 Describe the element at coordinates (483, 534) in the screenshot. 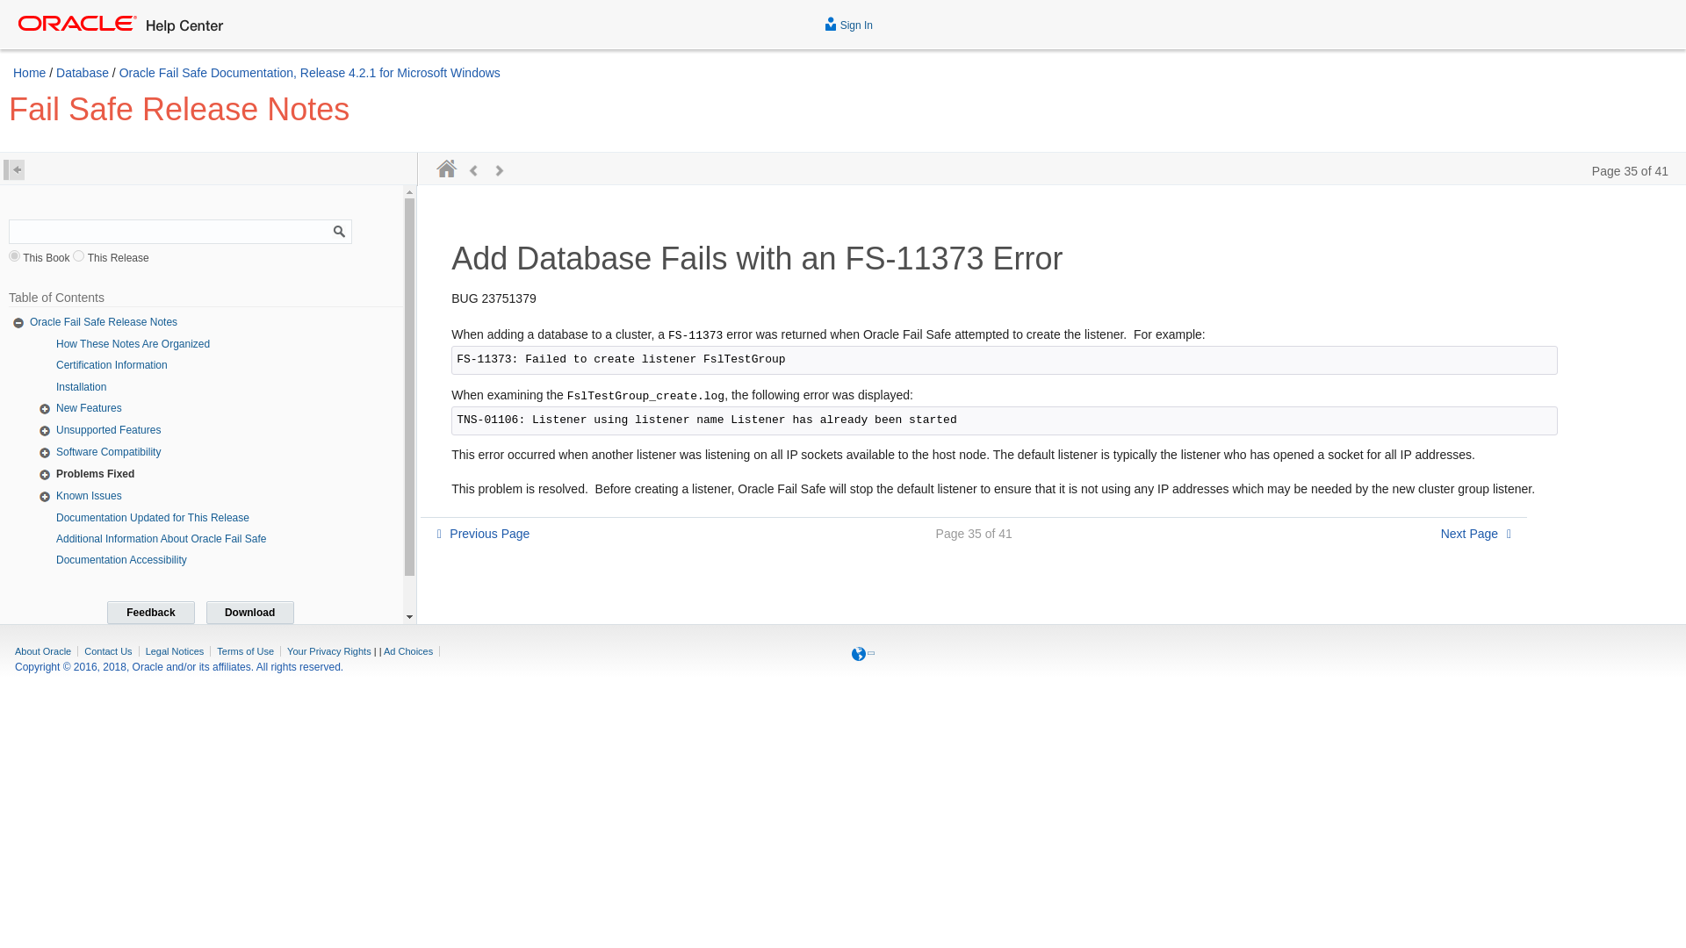

I see `Go to previous page` at that location.